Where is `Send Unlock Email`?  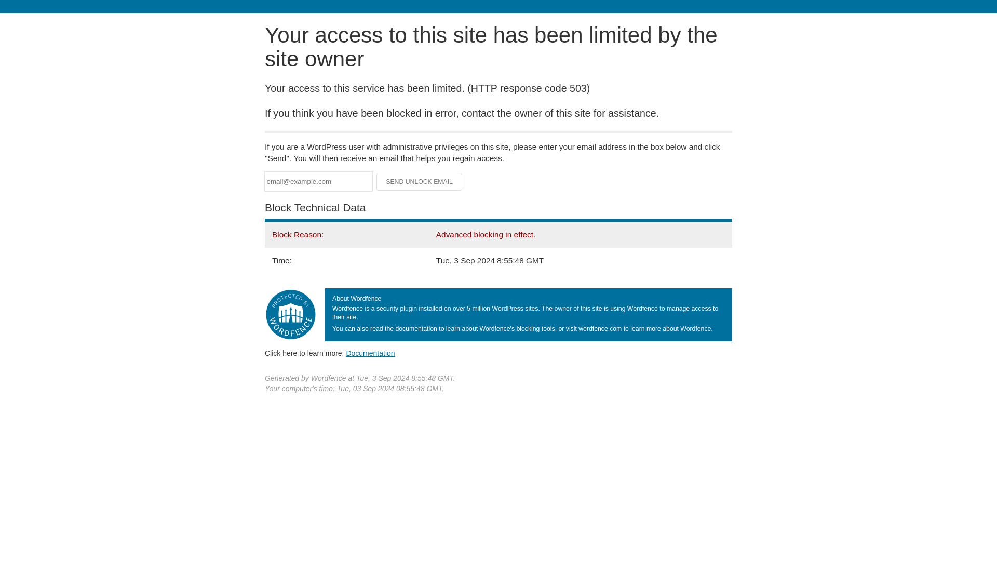
Send Unlock Email is located at coordinates (420, 182).